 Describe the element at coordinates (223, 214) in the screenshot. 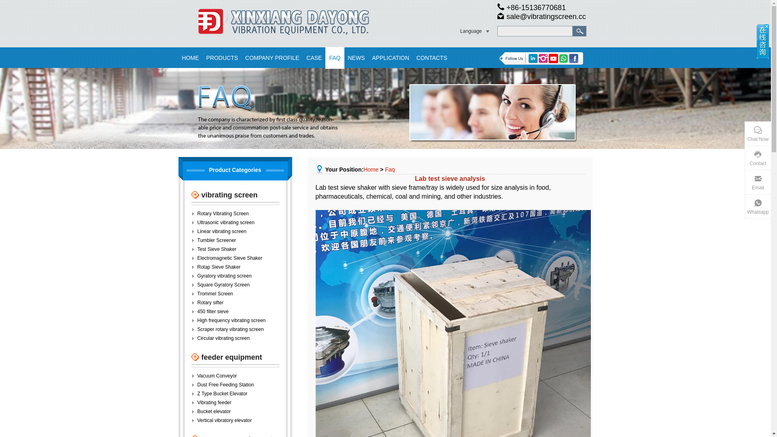

I see `Rotary Vibrating Screen` at that location.